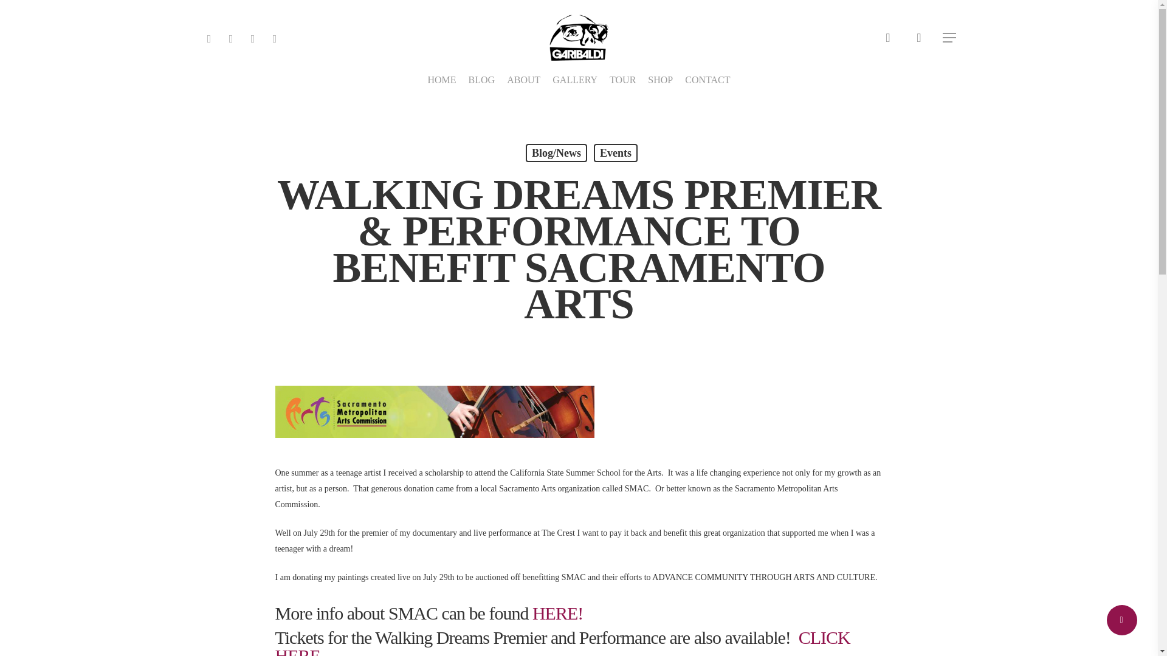  Describe the element at coordinates (887, 38) in the screenshot. I see `search` at that location.